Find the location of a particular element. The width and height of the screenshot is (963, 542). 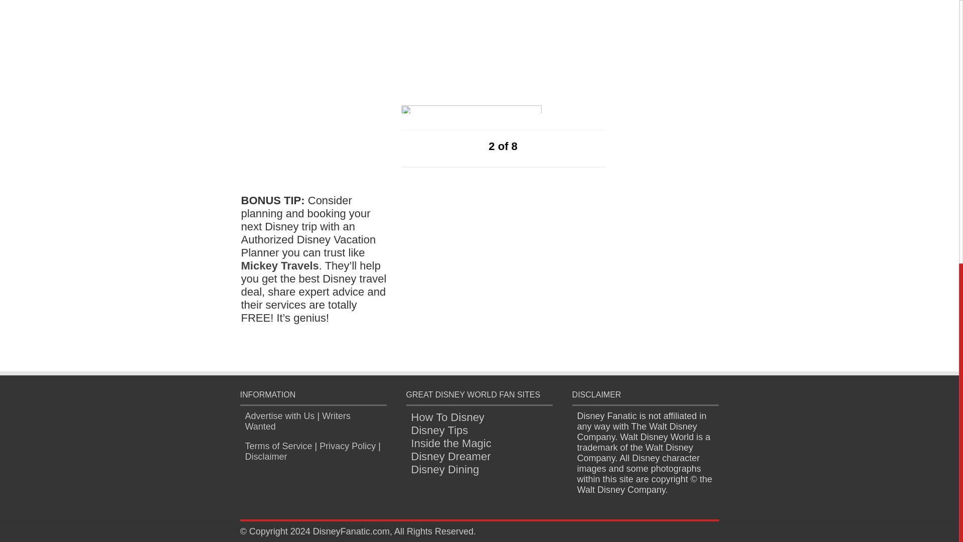

Disney Tips is located at coordinates (439, 430).